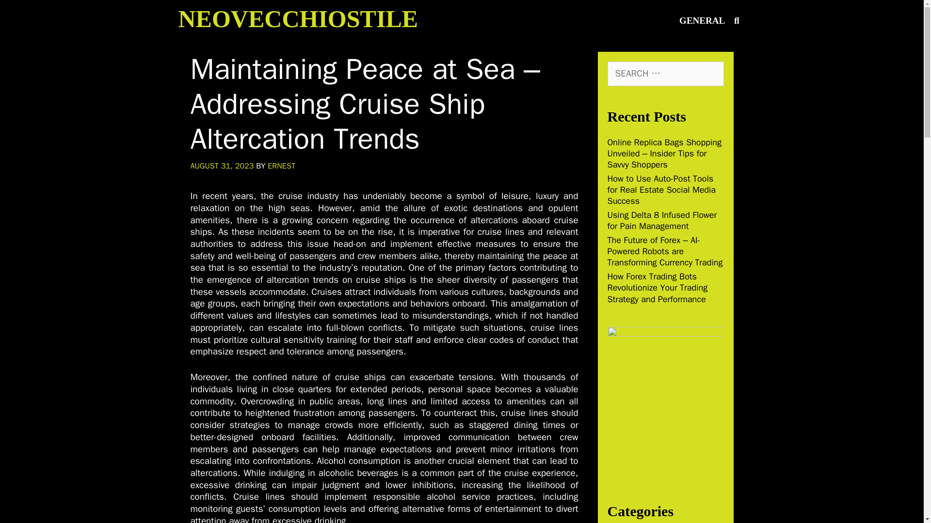  Describe the element at coordinates (281, 166) in the screenshot. I see `ERNEST` at that location.